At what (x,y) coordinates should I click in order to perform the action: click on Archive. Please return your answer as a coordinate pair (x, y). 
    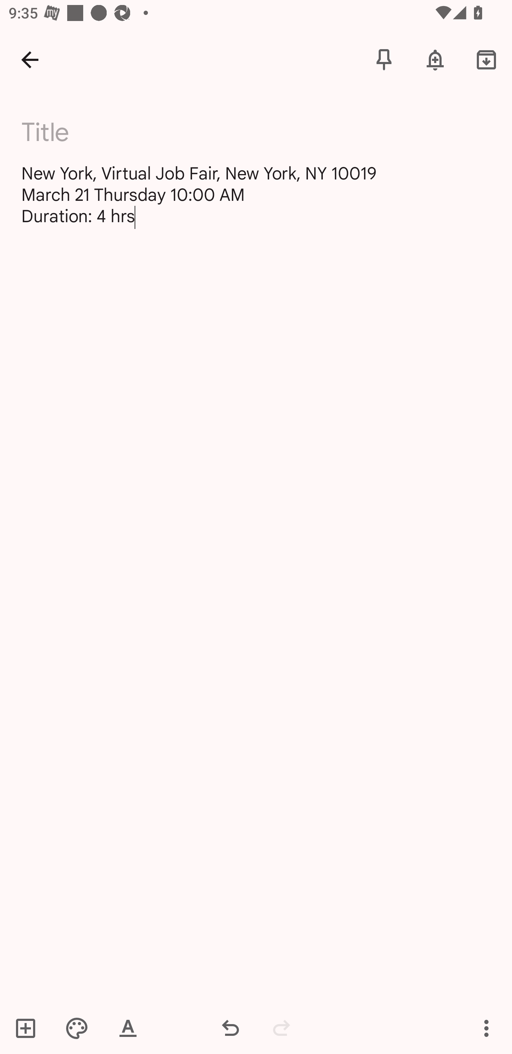
    Looking at the image, I should click on (486, 59).